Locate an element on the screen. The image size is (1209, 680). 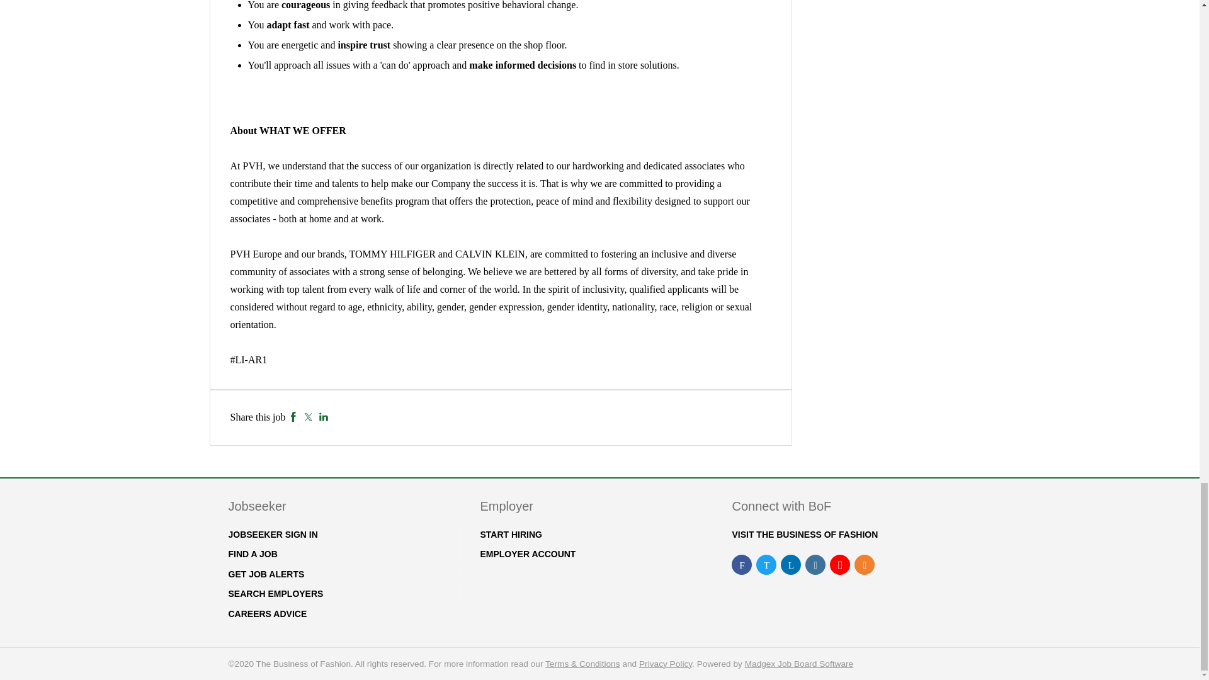
Facebook is located at coordinates (293, 417).